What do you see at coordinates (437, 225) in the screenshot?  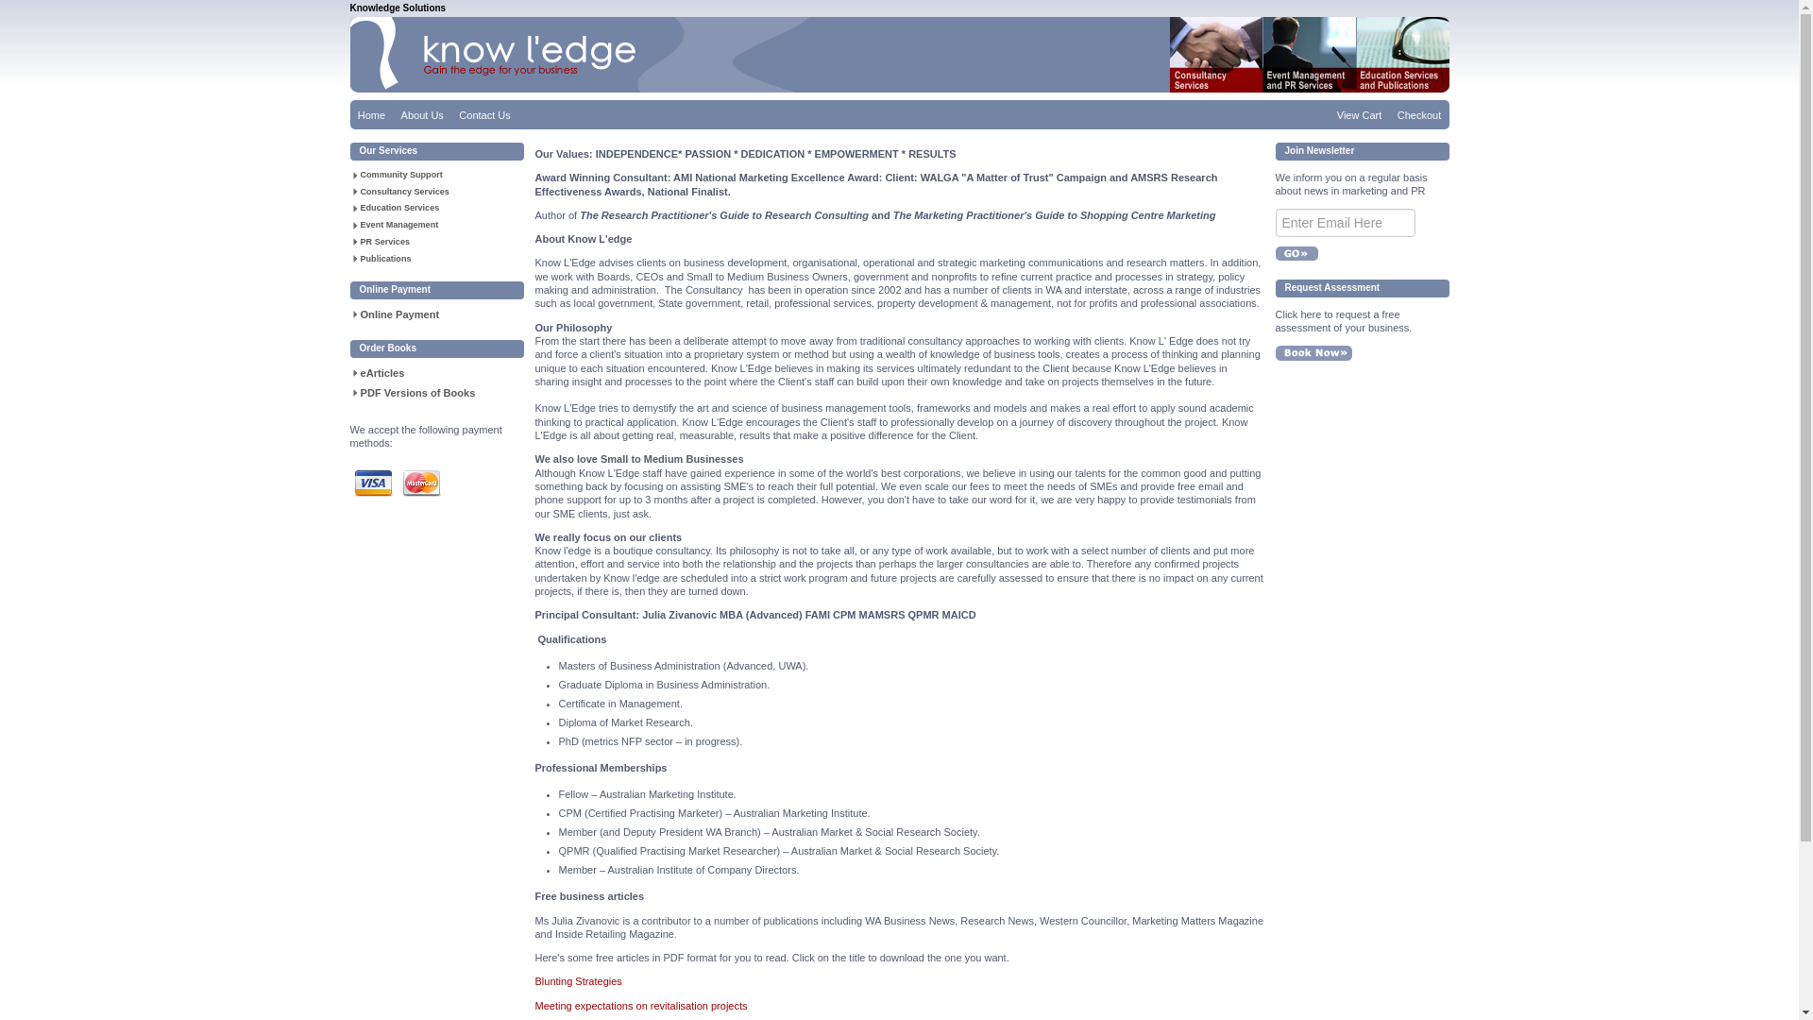 I see `Event Management` at bounding box center [437, 225].